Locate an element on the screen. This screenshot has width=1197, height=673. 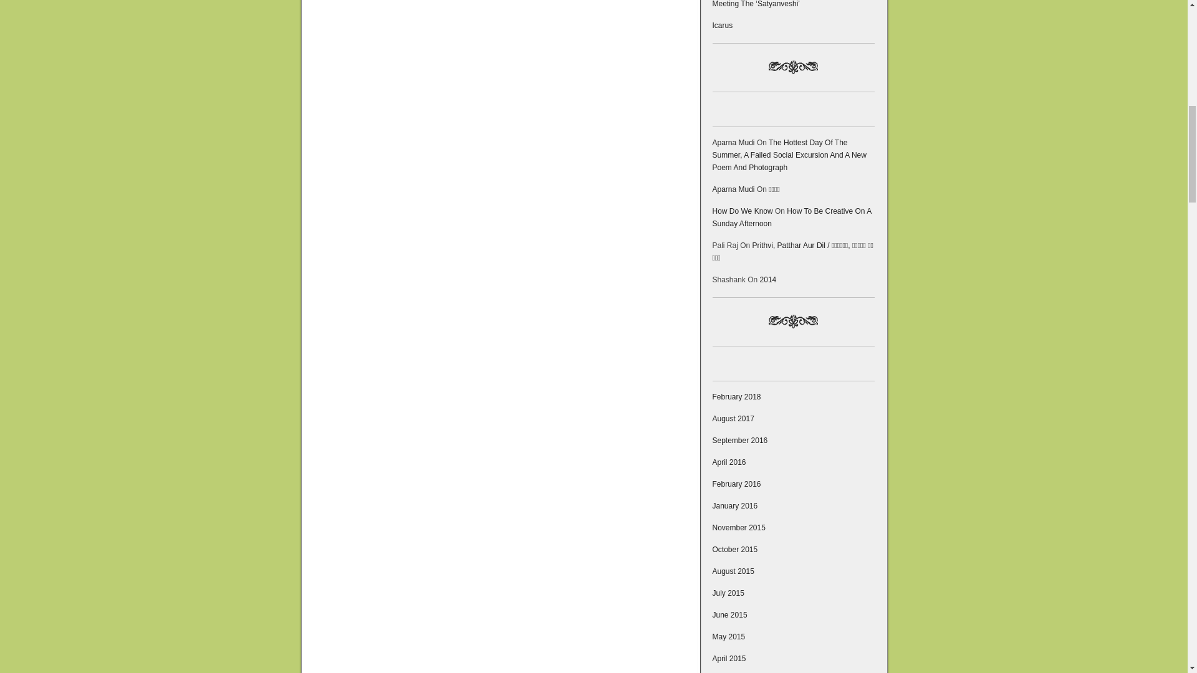
How Do We Know is located at coordinates (742, 211).